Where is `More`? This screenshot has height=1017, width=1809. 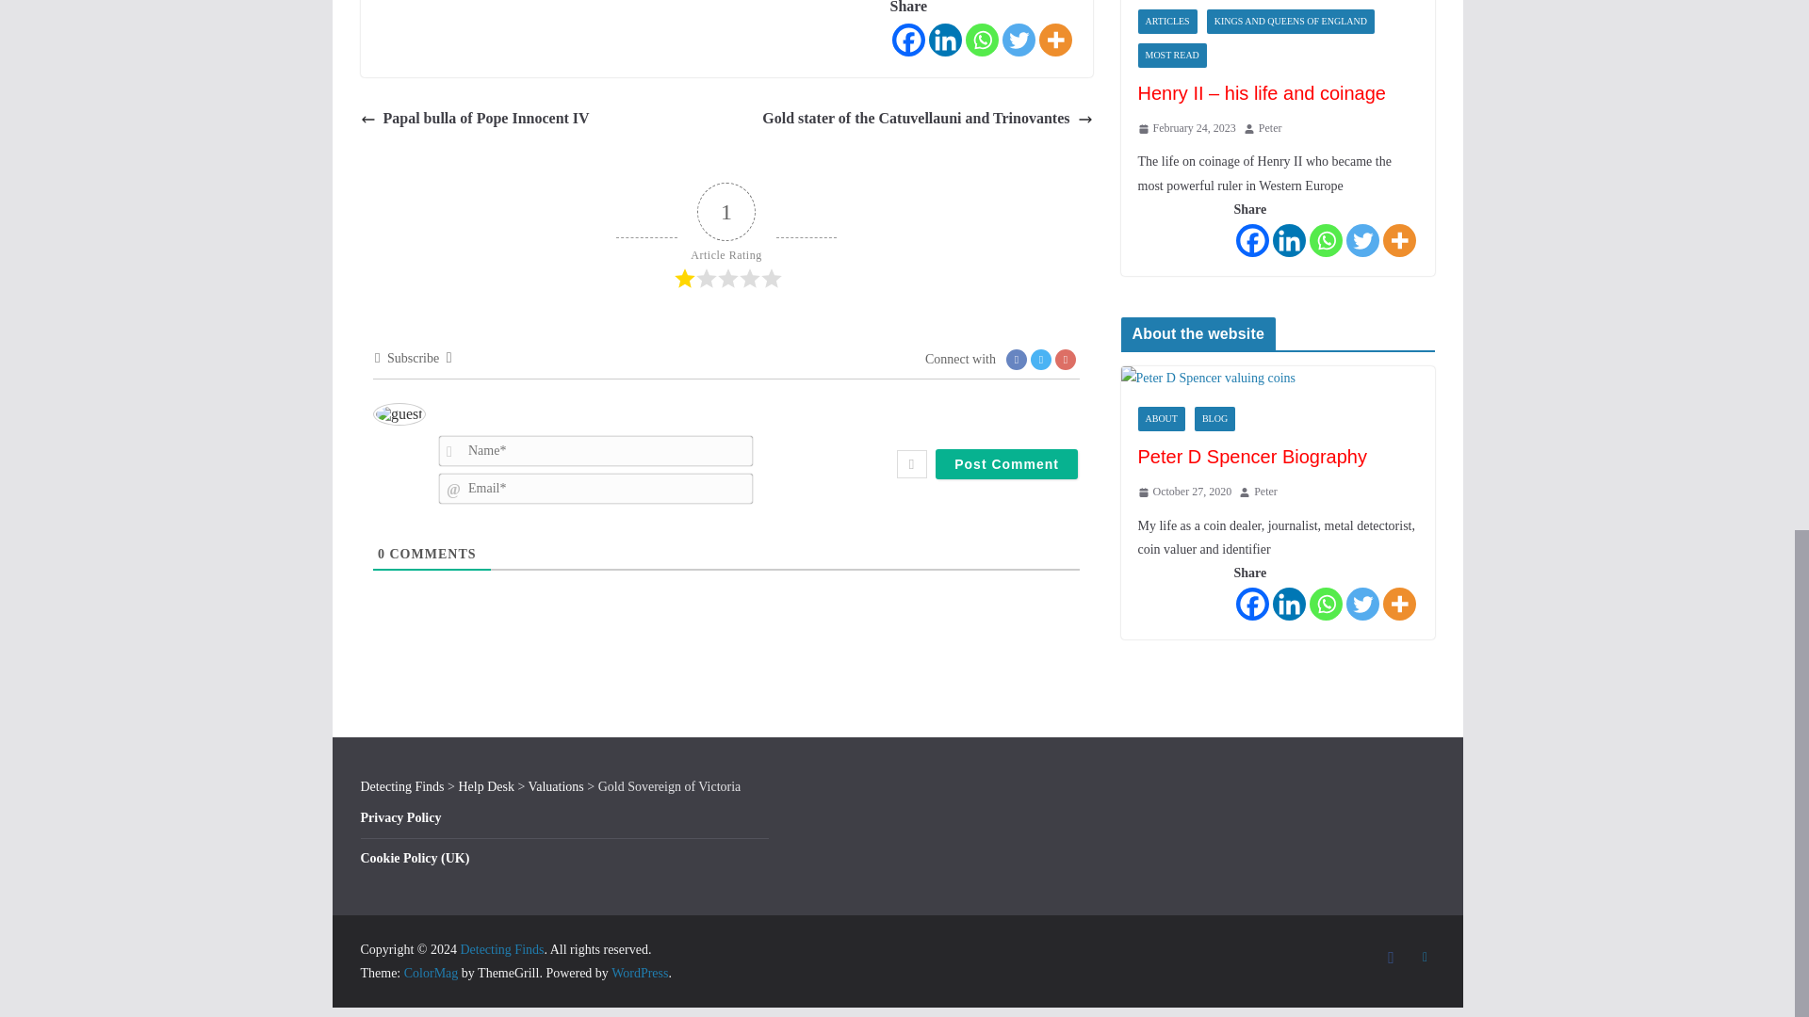 More is located at coordinates (1054, 40).